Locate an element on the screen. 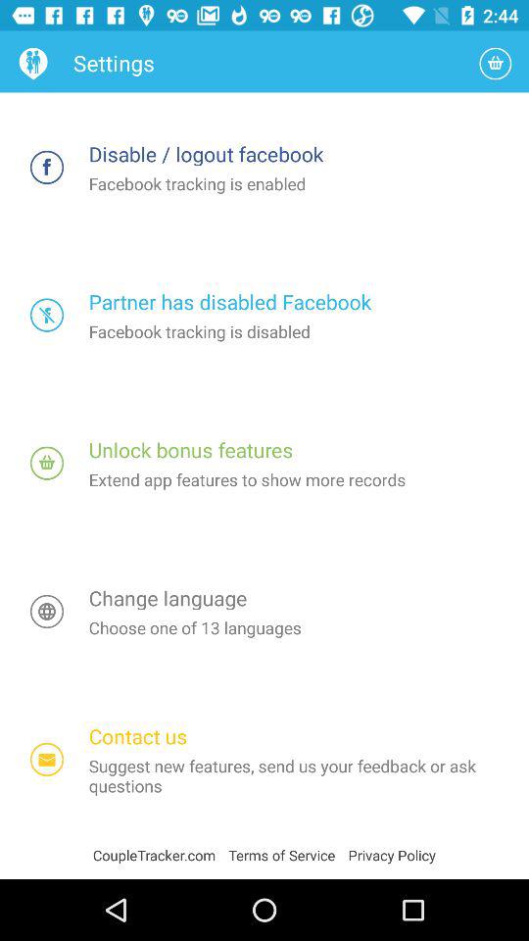  open the contact us settings is located at coordinates (47, 759).